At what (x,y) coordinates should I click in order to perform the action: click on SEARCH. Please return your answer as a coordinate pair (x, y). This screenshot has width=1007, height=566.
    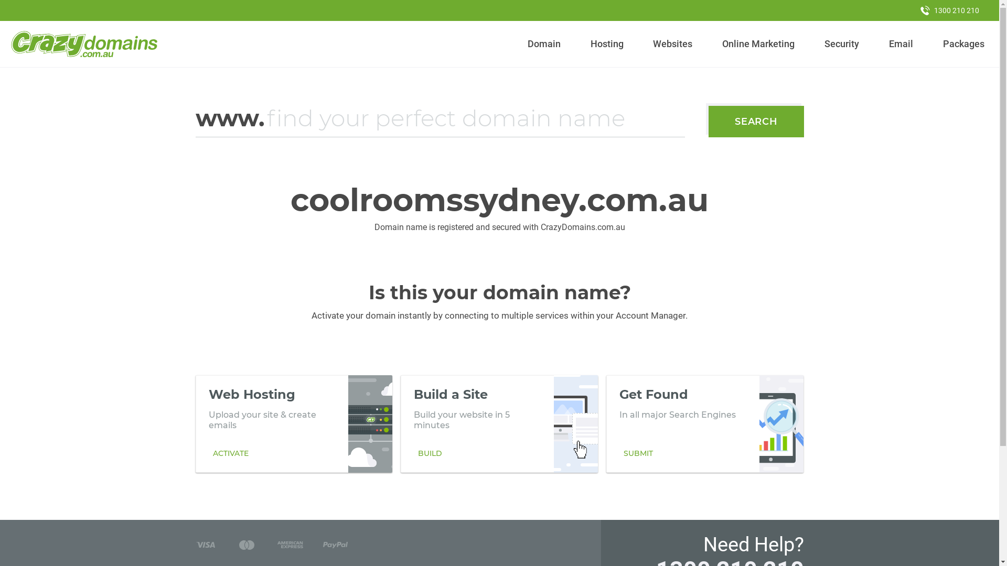
    Looking at the image, I should click on (756, 122).